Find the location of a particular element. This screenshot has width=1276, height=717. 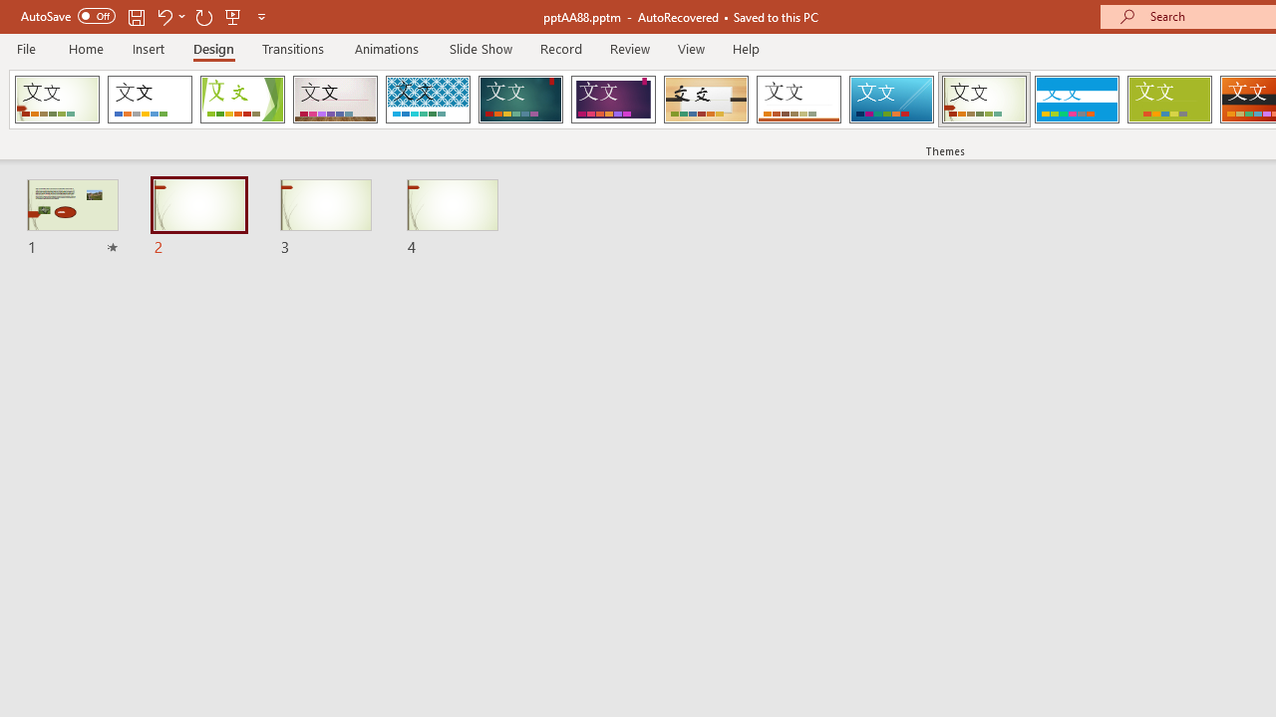

Integral Loading Preview... is located at coordinates (428, 100).